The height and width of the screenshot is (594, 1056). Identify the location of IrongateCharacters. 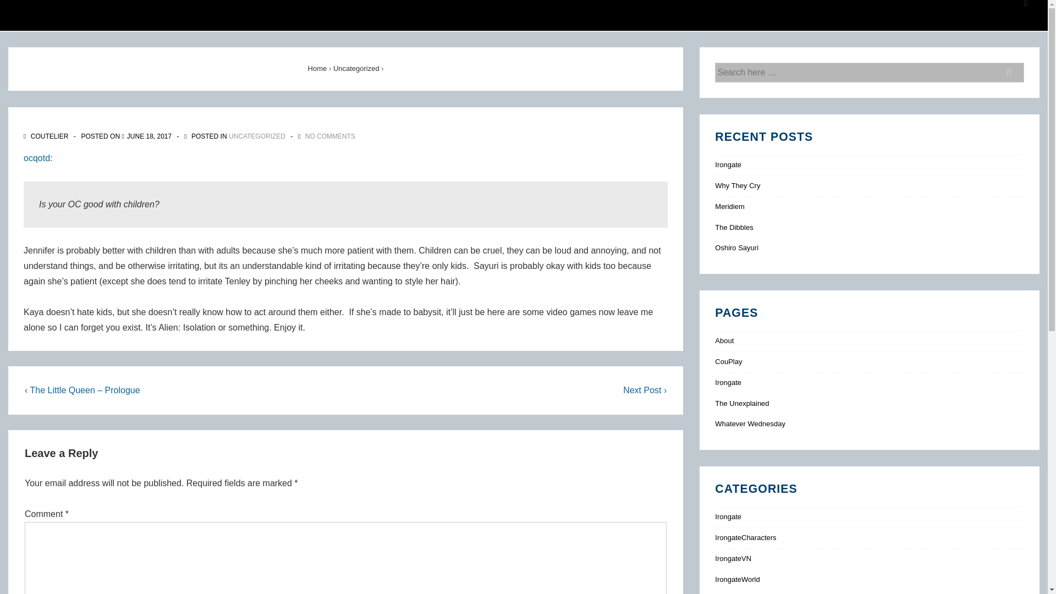
(745, 537).